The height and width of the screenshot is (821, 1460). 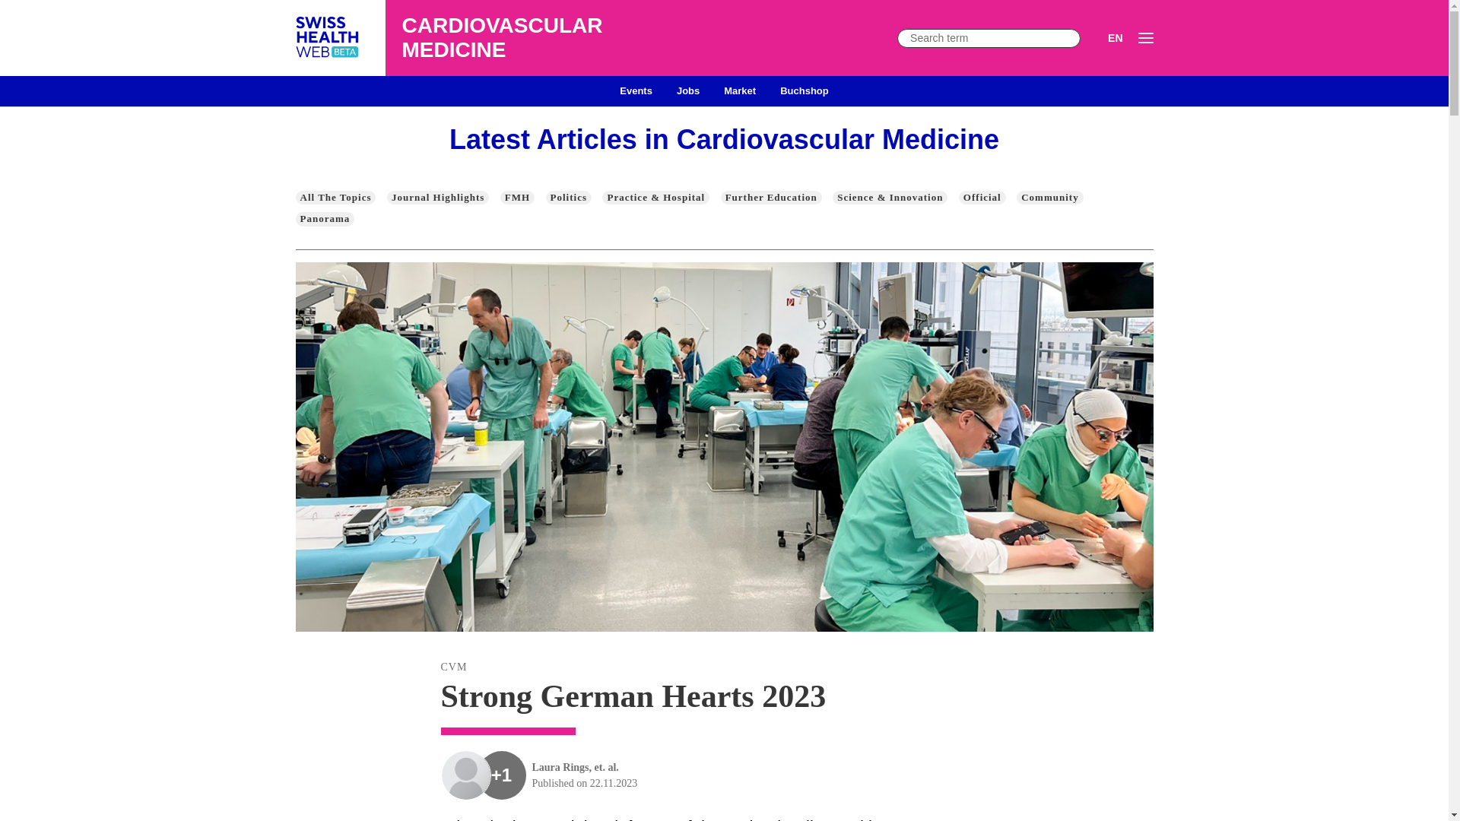 I want to click on Politics, so click(x=569, y=198).